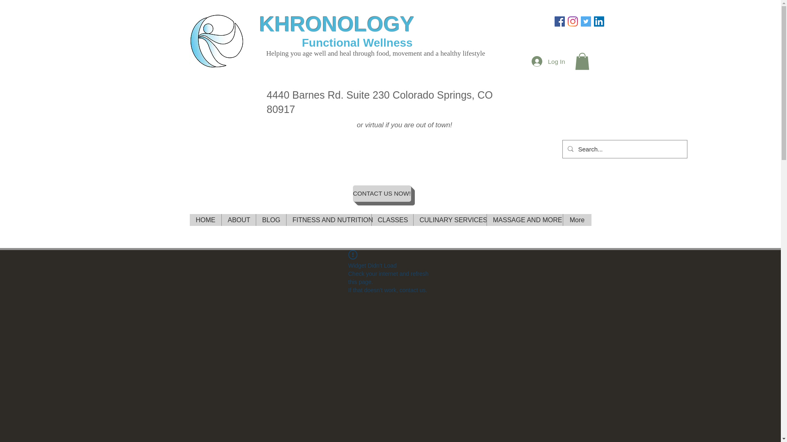  Describe the element at coordinates (382, 193) in the screenshot. I see `CONTACT US NOW!` at that location.